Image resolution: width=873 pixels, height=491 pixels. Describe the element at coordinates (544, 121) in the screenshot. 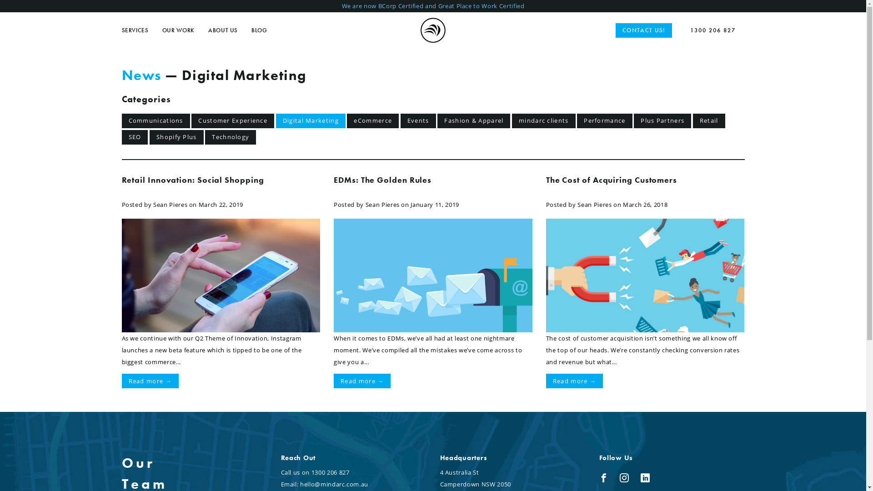

I see `mindarc clients` at that location.